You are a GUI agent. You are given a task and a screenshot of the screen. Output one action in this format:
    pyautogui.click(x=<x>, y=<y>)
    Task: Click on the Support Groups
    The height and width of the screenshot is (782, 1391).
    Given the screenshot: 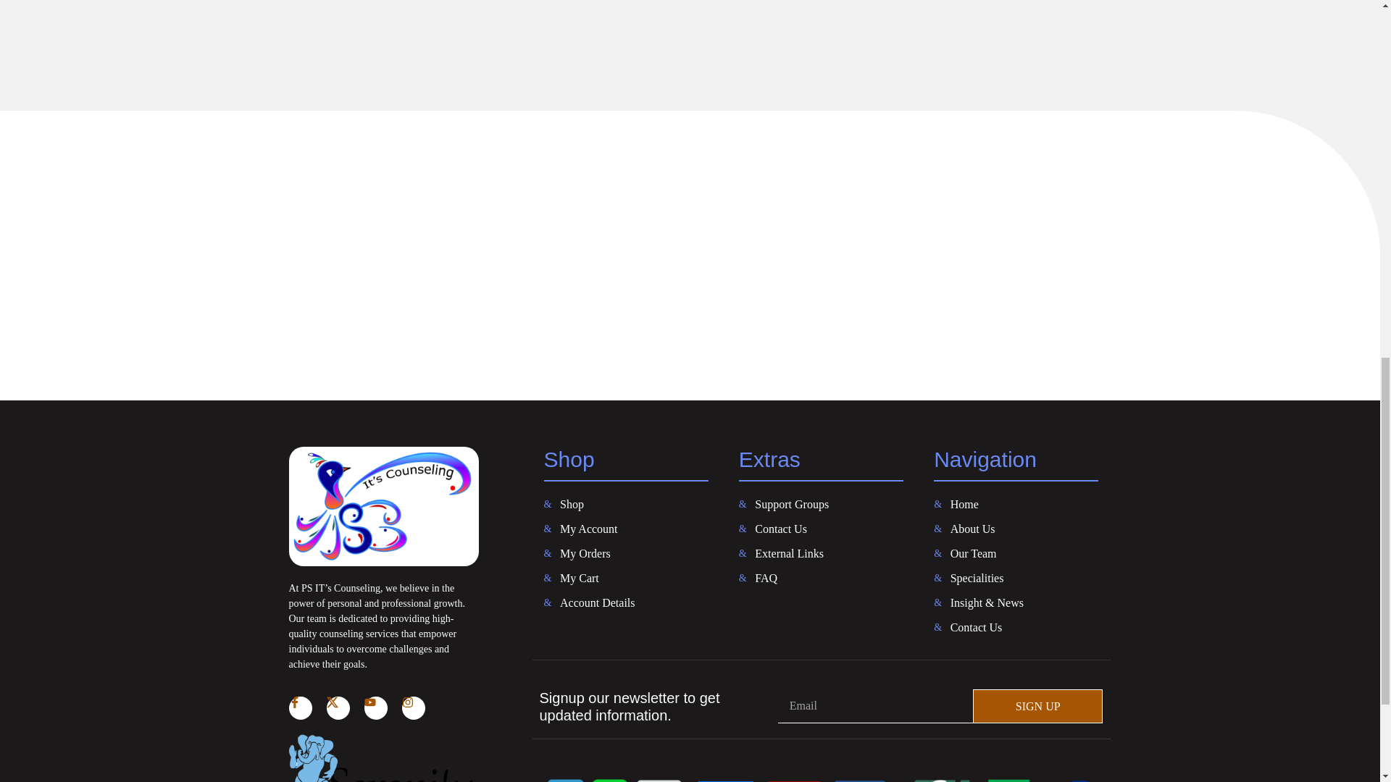 What is the action you would take?
    pyautogui.click(x=820, y=504)
    